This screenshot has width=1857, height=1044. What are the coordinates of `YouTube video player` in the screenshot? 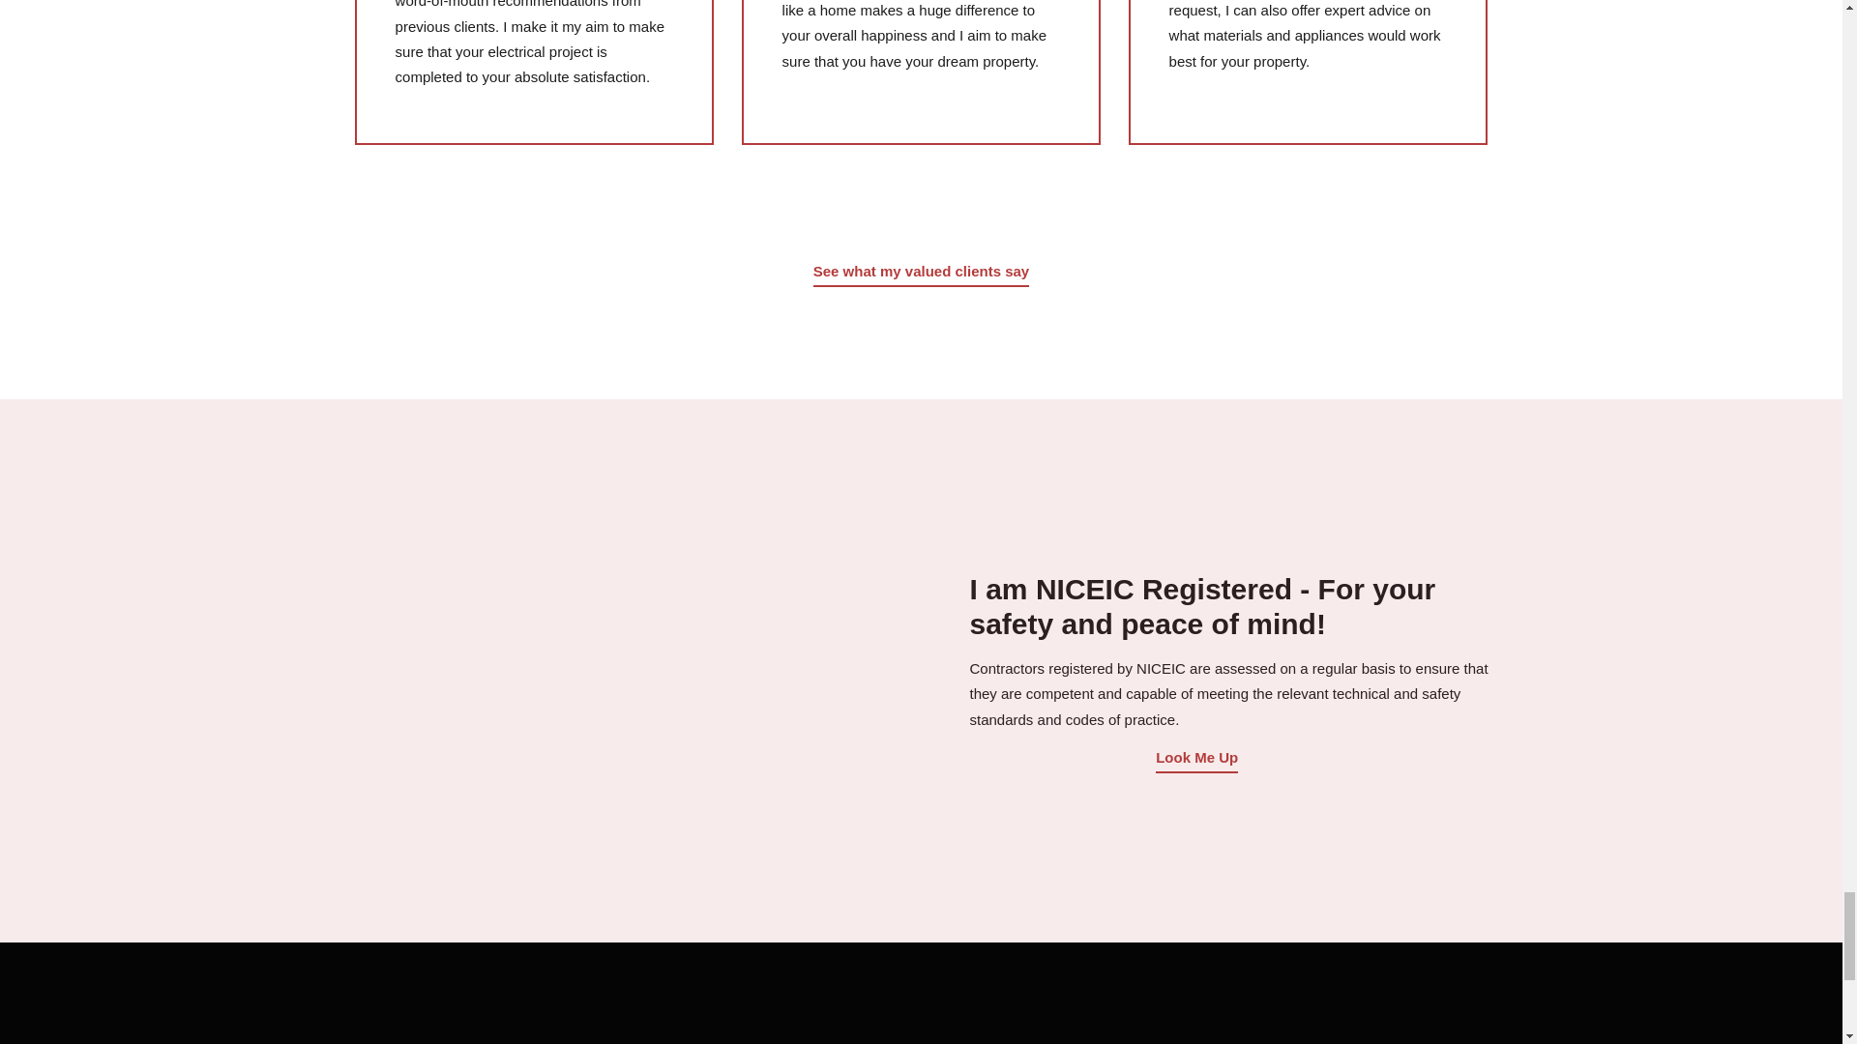 It's located at (631, 671).